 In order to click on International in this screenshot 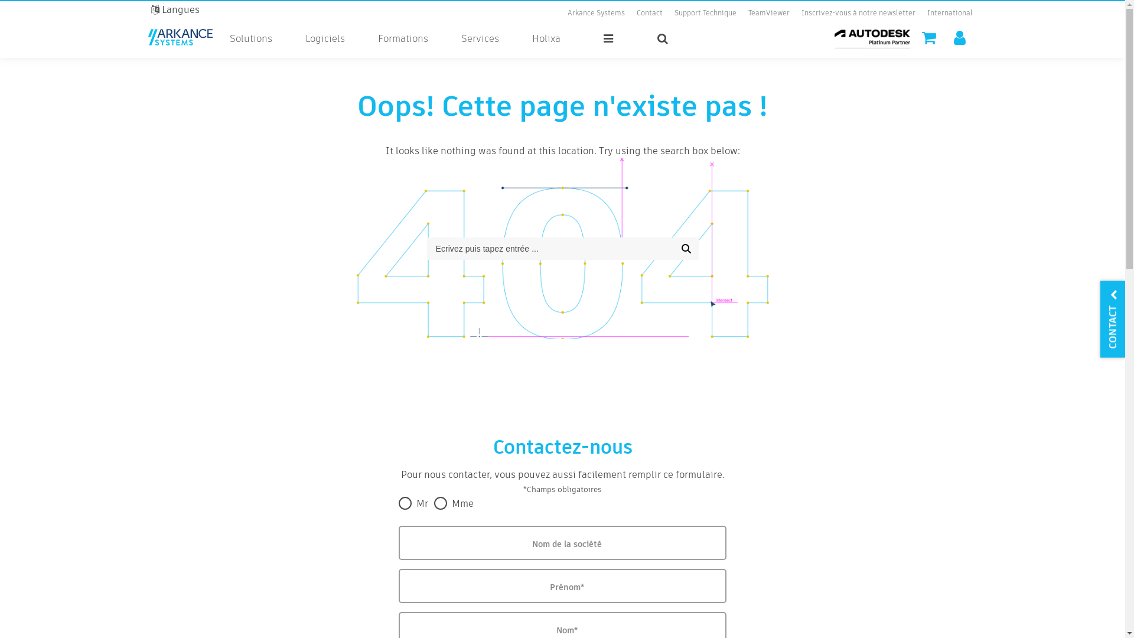, I will do `click(950, 11)`.